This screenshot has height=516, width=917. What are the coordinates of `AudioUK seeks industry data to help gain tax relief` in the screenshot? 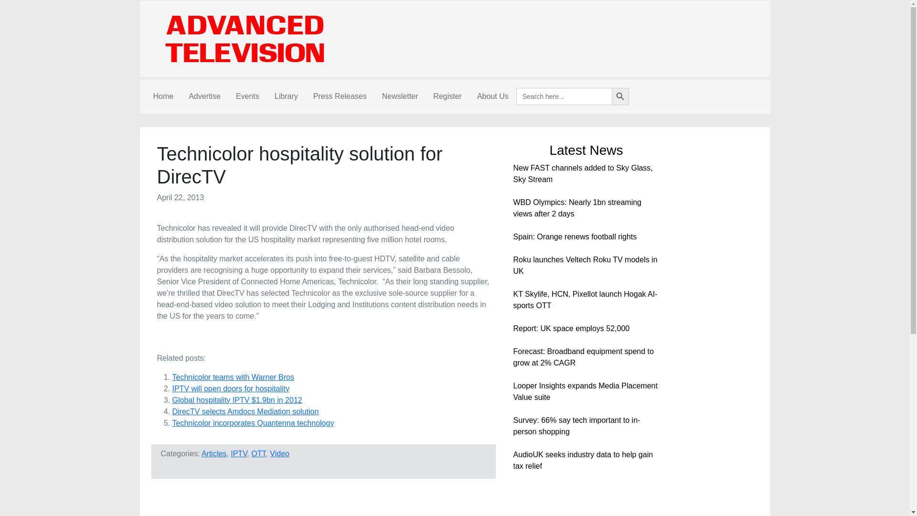 It's located at (583, 460).